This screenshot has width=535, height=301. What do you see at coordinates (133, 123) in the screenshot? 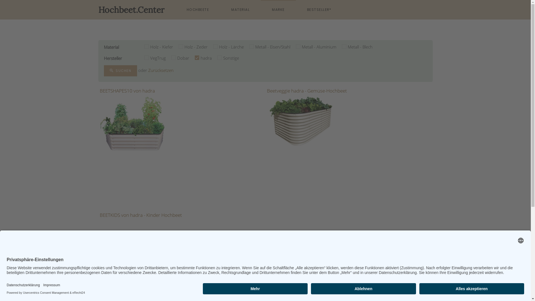
I see `Anbau Beispiel` at bounding box center [133, 123].